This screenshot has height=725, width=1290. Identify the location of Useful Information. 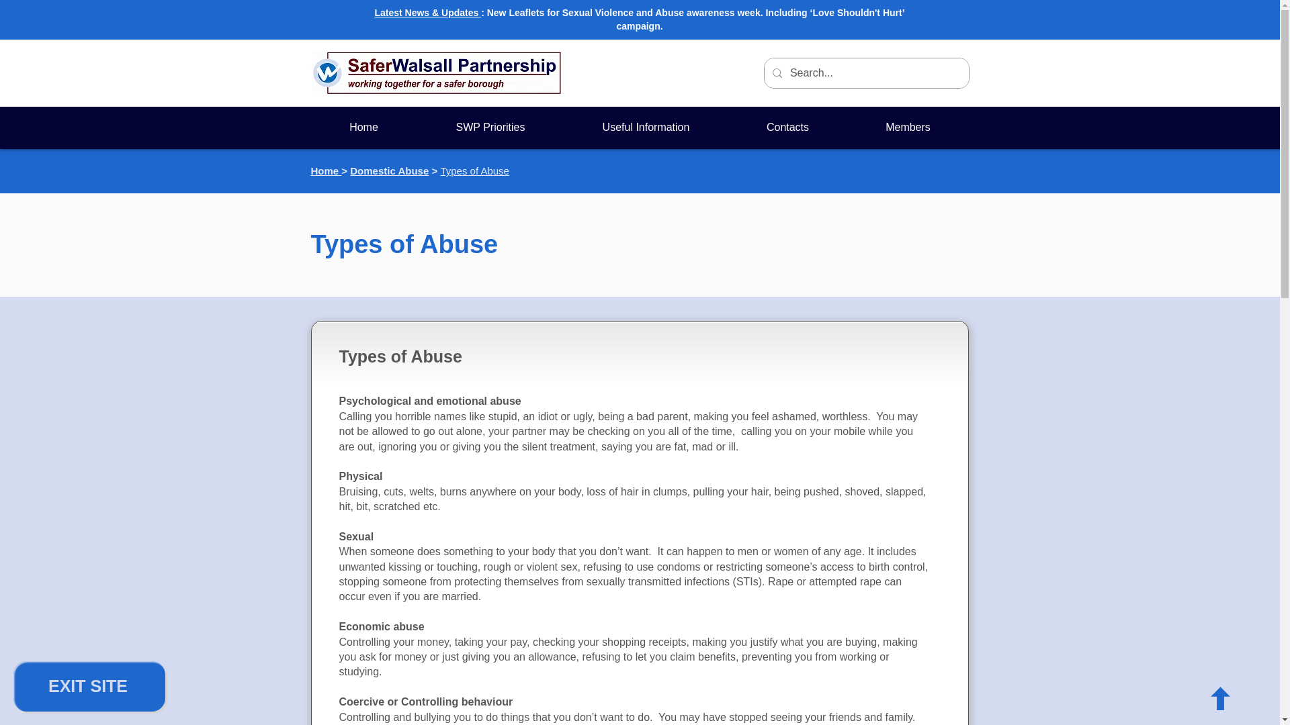
(646, 128).